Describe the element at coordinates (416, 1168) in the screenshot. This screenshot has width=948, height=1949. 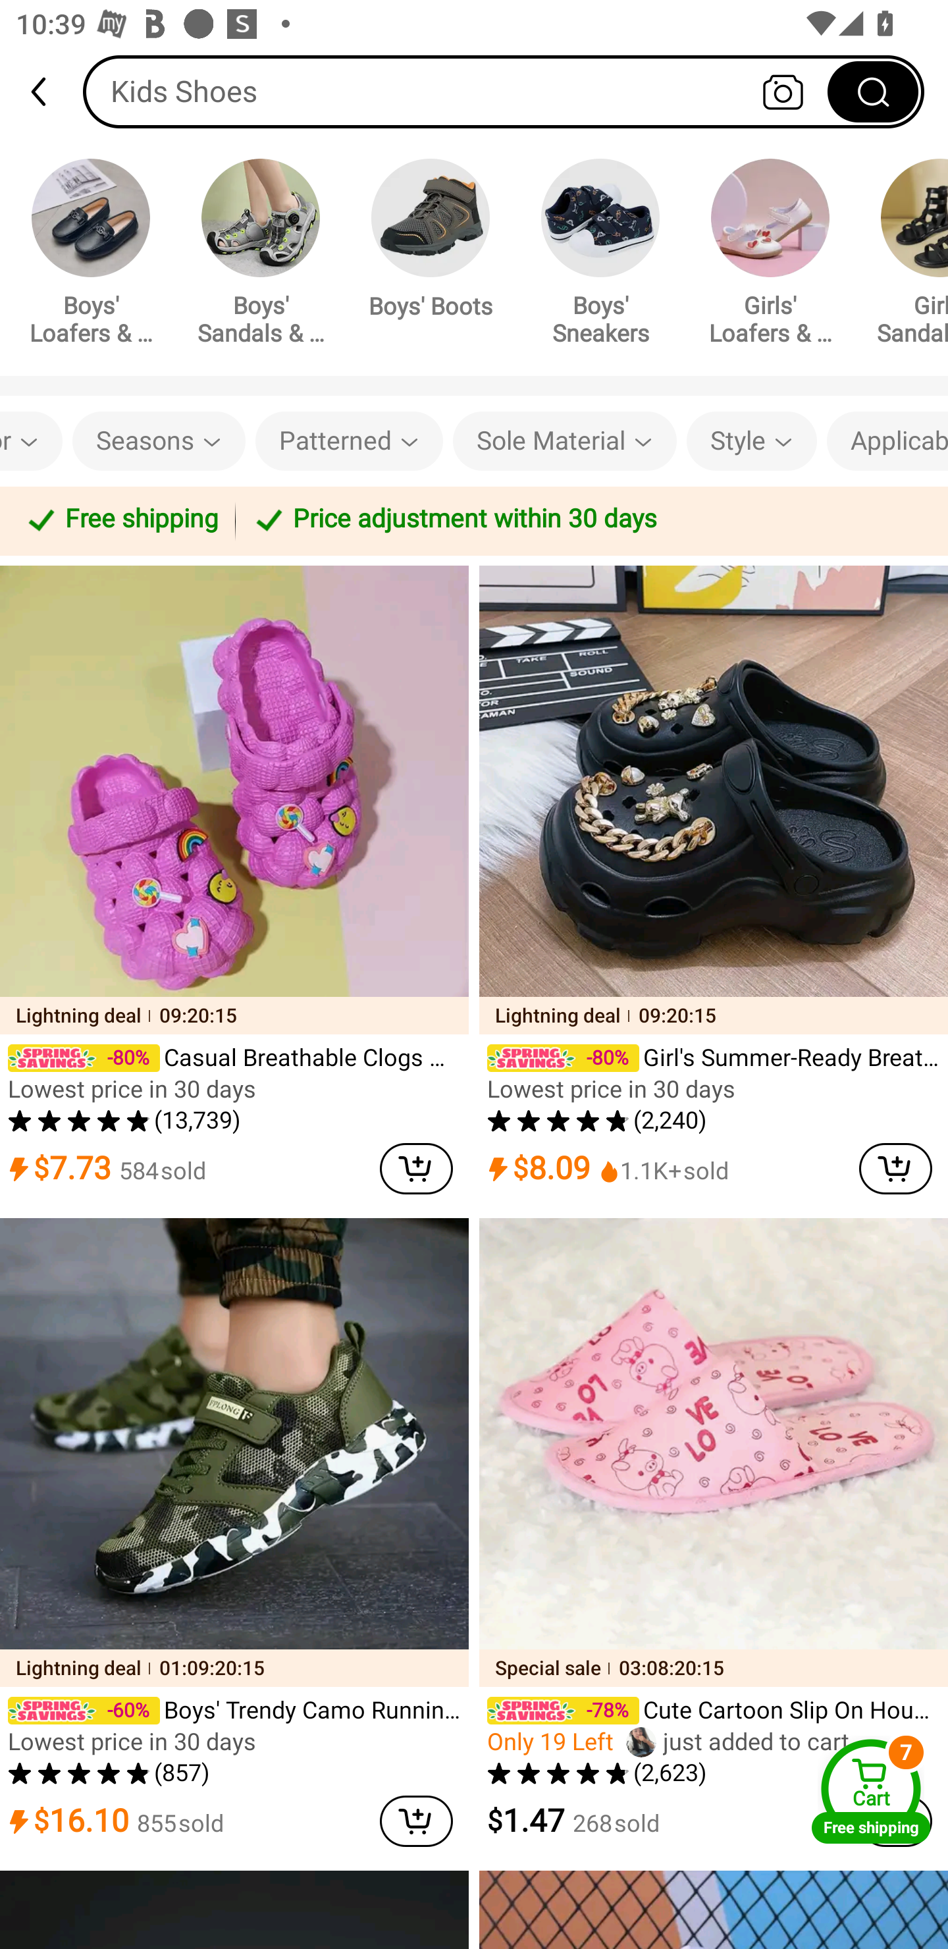
I see `cart delete` at that location.